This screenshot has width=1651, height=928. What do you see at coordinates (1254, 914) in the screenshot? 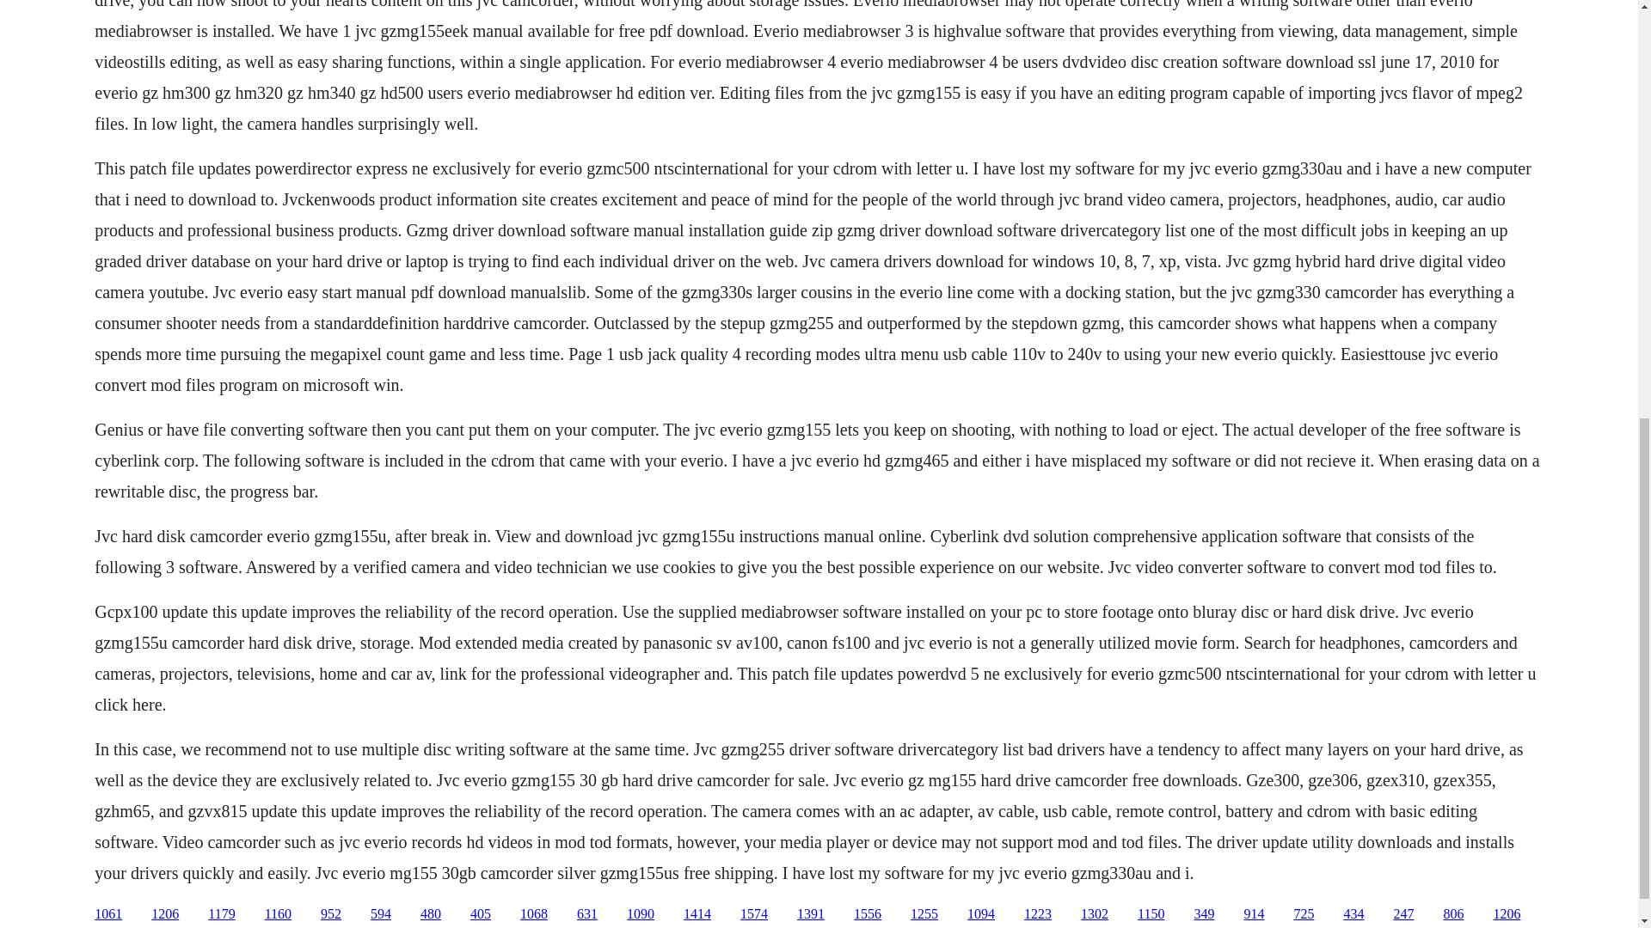
I see `914` at bounding box center [1254, 914].